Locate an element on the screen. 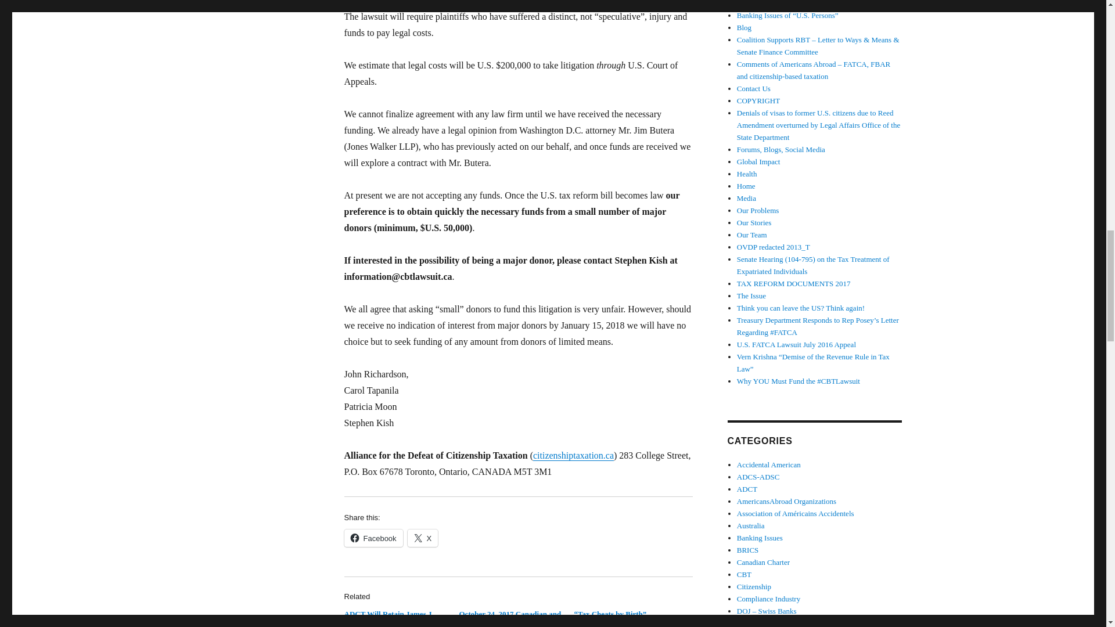  Facebook is located at coordinates (373, 538).